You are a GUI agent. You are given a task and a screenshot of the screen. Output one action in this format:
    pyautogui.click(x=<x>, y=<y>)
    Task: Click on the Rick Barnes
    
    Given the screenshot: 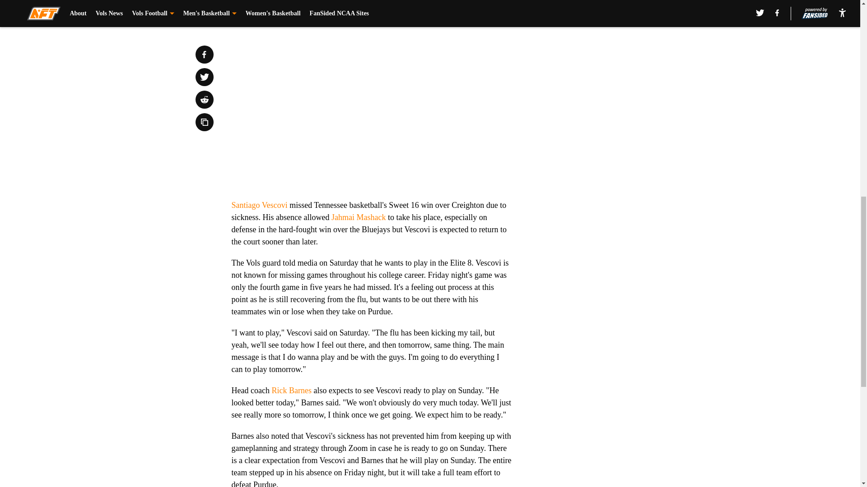 What is the action you would take?
    pyautogui.click(x=291, y=391)
    